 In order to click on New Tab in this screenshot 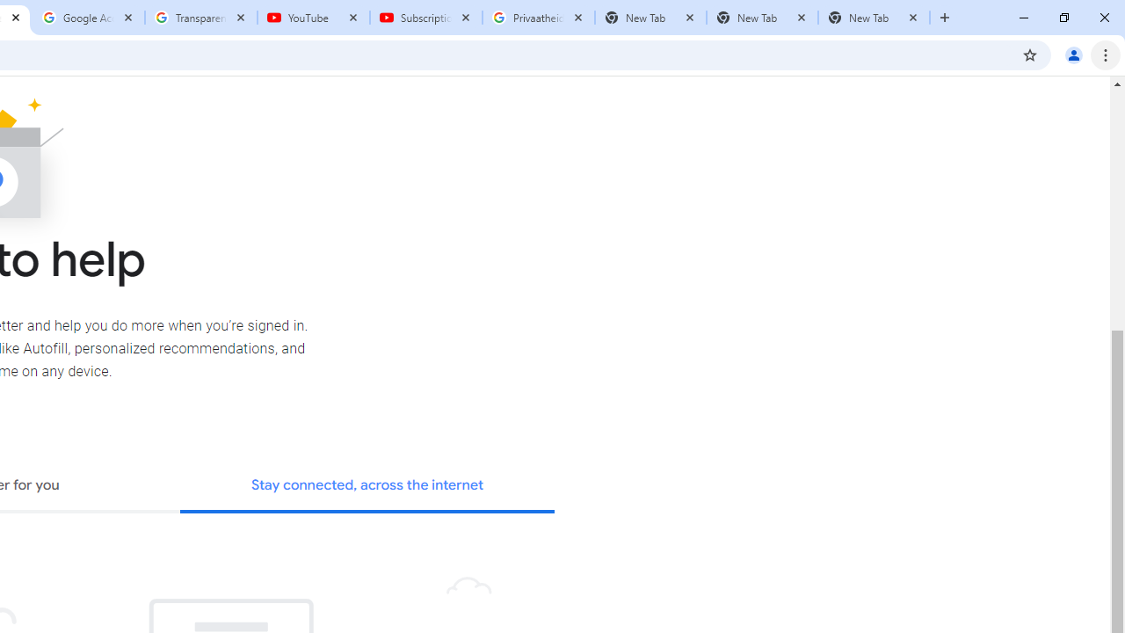, I will do `click(761, 18)`.